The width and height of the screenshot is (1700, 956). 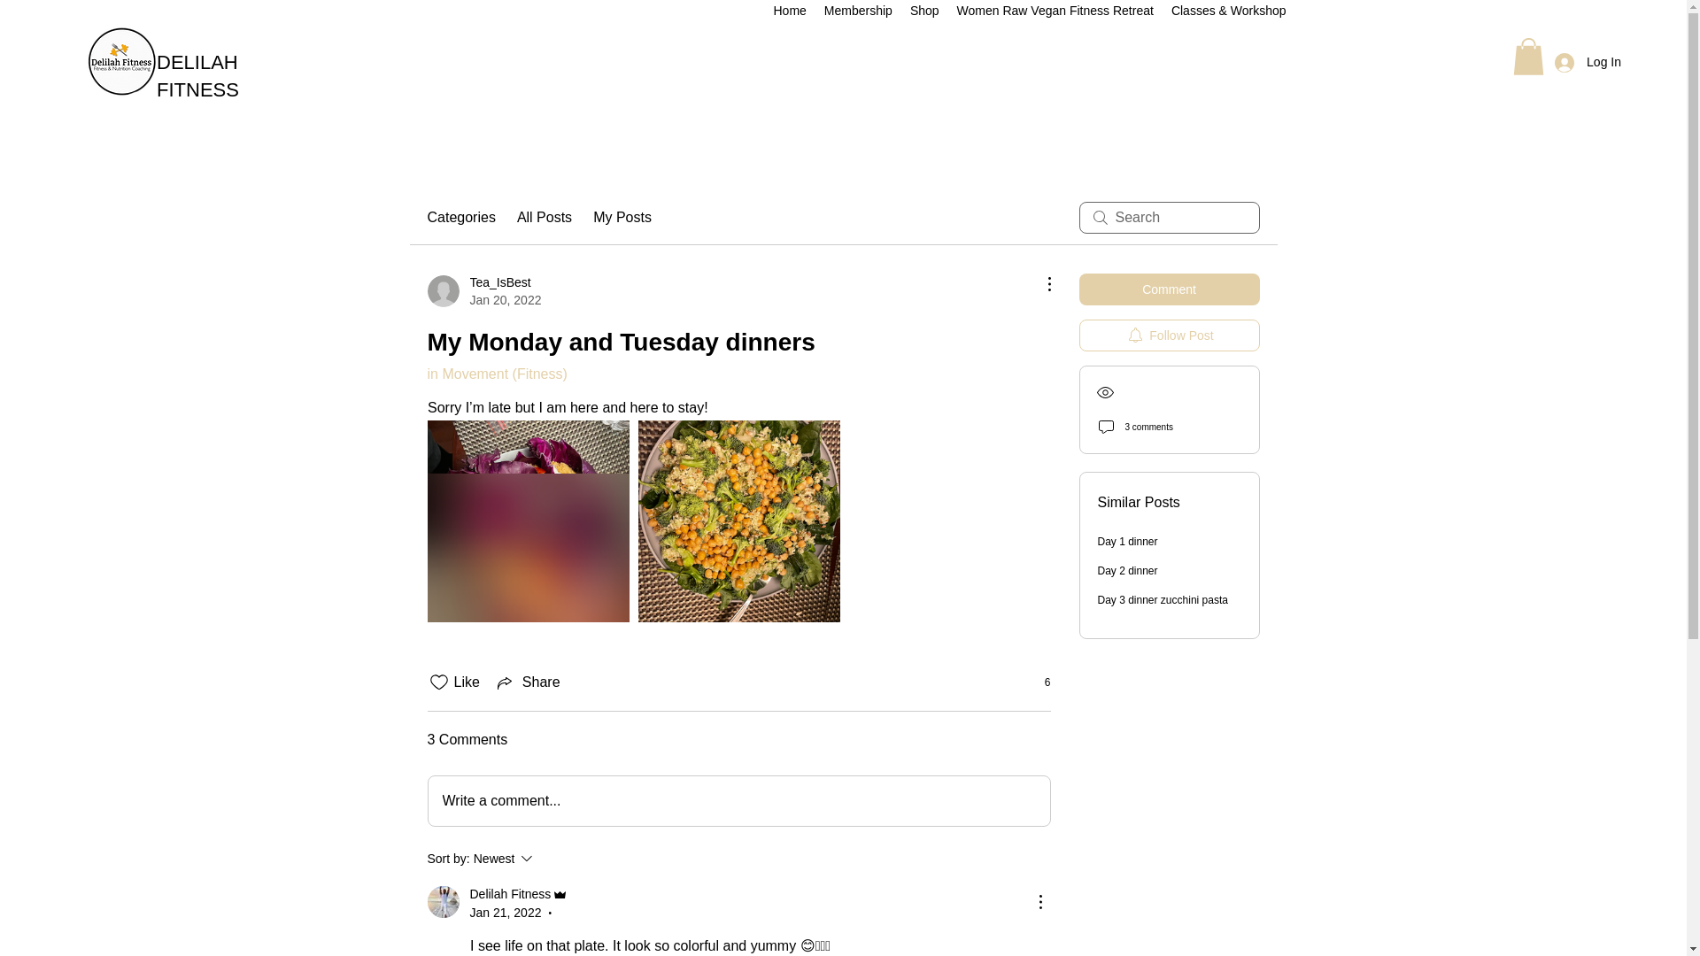 What do you see at coordinates (1128, 571) in the screenshot?
I see `Day 2 dinner` at bounding box center [1128, 571].